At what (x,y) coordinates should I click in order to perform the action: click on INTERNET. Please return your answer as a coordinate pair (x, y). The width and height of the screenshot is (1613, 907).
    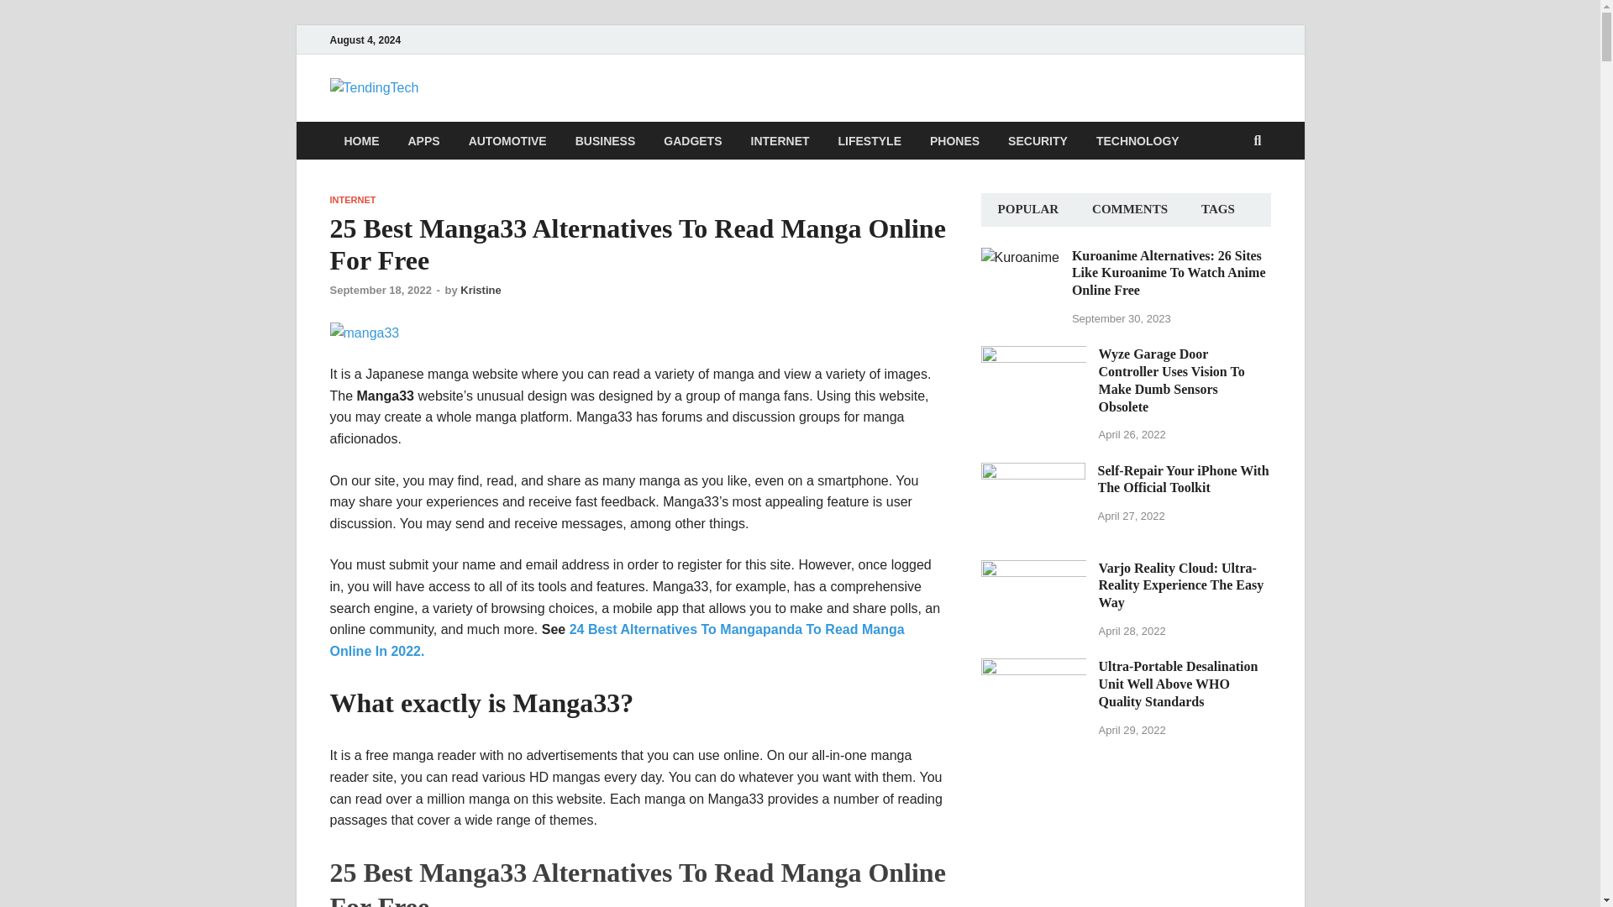
    Looking at the image, I should click on (780, 140).